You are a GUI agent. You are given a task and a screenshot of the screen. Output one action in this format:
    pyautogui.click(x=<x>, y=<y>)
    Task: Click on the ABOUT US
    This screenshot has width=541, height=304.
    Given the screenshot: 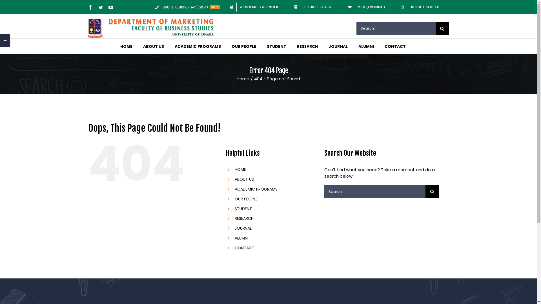 What is the action you would take?
    pyautogui.click(x=244, y=179)
    